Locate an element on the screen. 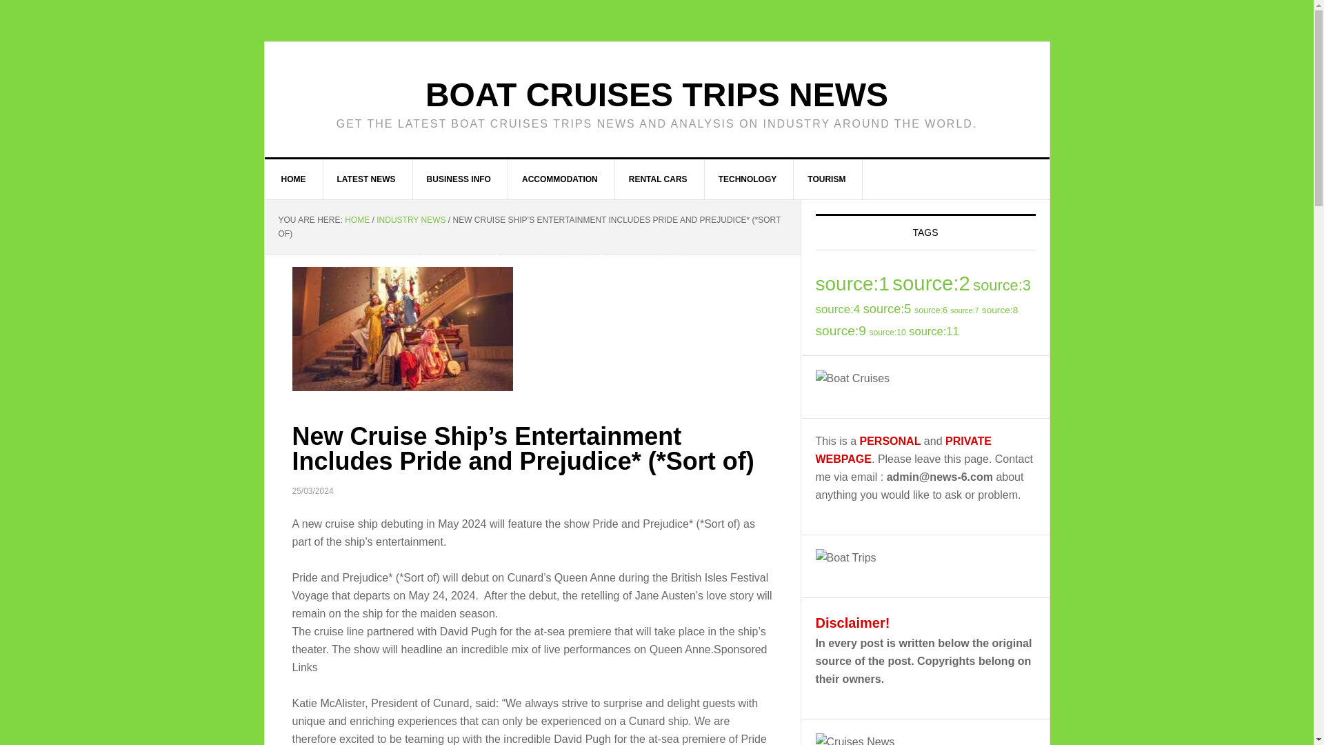  INDUSTRY NEWS is located at coordinates (410, 220).